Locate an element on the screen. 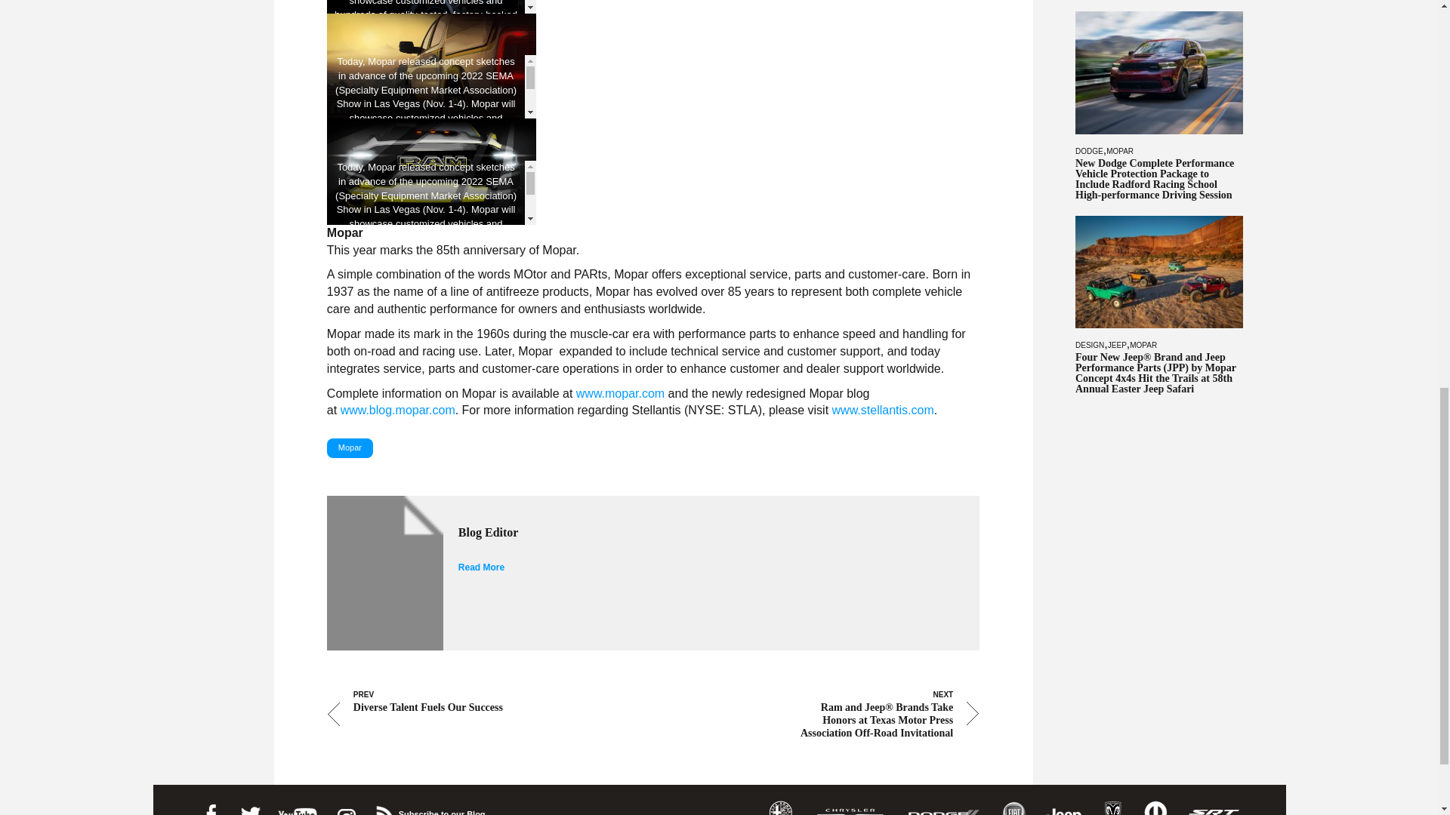 Image resolution: width=1450 pixels, height=815 pixels. DODGE is located at coordinates (1089, 151).